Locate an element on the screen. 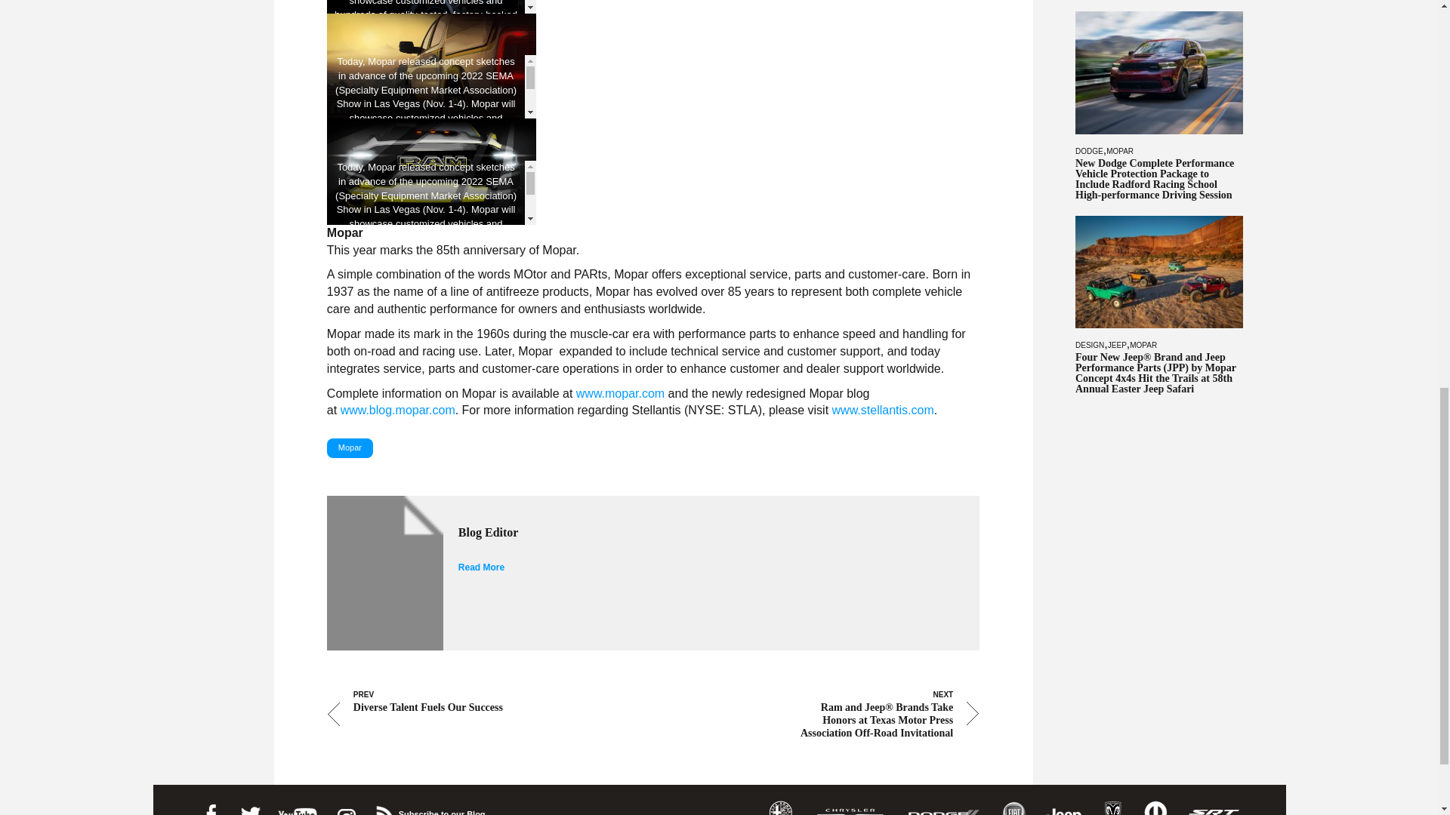 Image resolution: width=1450 pixels, height=815 pixels. DODGE is located at coordinates (1089, 151).